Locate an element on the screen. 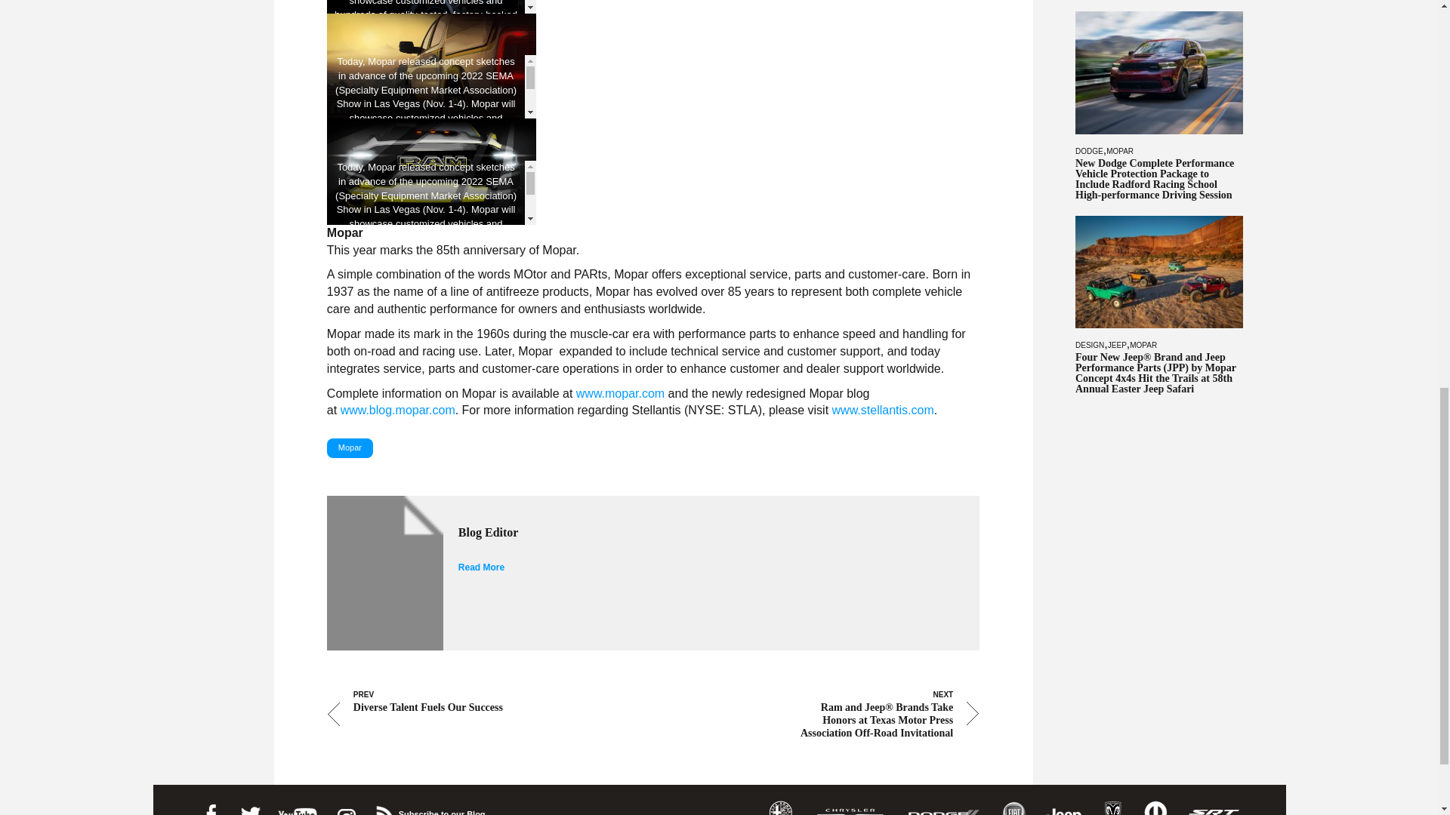 Image resolution: width=1450 pixels, height=815 pixels. DODGE is located at coordinates (1089, 151).